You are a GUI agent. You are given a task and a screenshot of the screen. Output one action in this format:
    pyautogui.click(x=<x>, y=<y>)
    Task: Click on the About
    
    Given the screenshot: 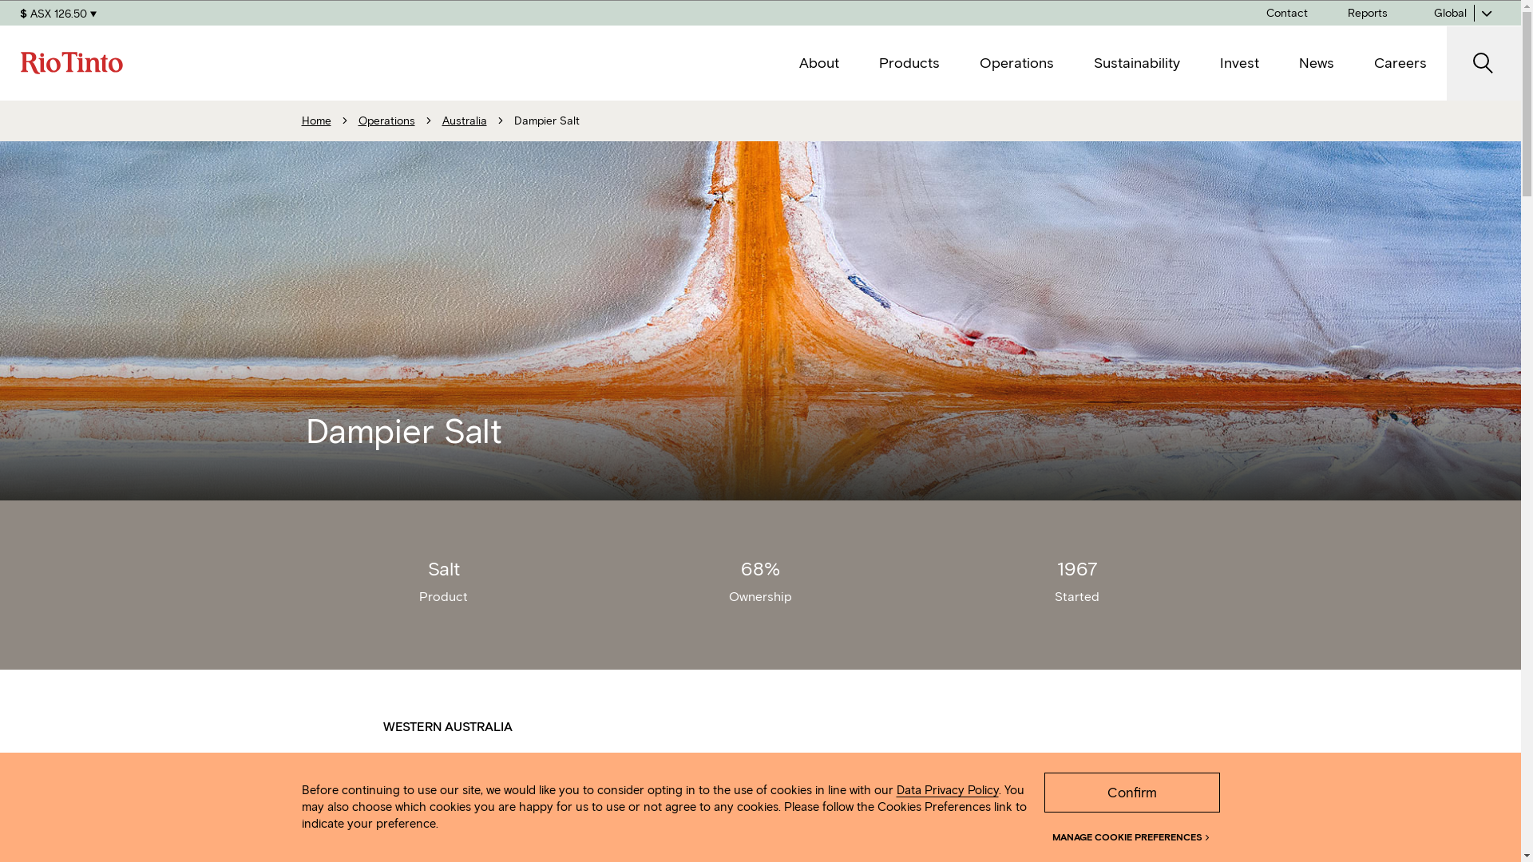 What is the action you would take?
    pyautogui.click(x=819, y=64)
    